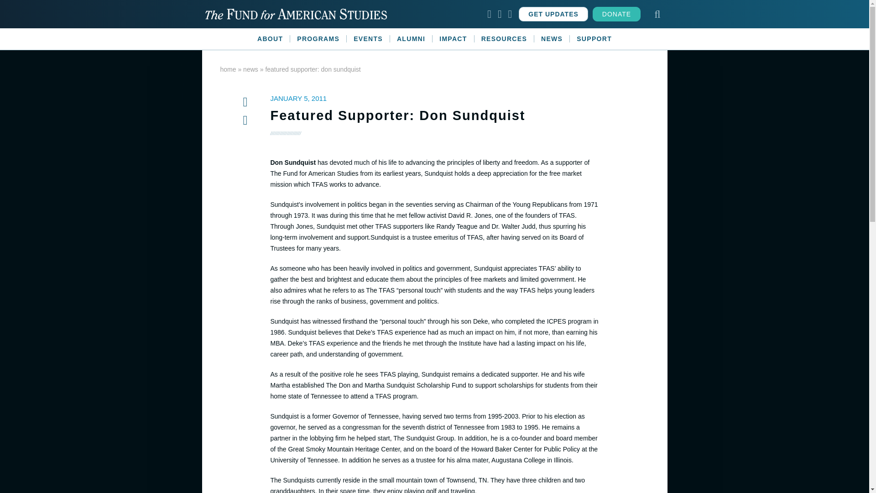  Describe the element at coordinates (616, 14) in the screenshot. I see `Donate` at that location.